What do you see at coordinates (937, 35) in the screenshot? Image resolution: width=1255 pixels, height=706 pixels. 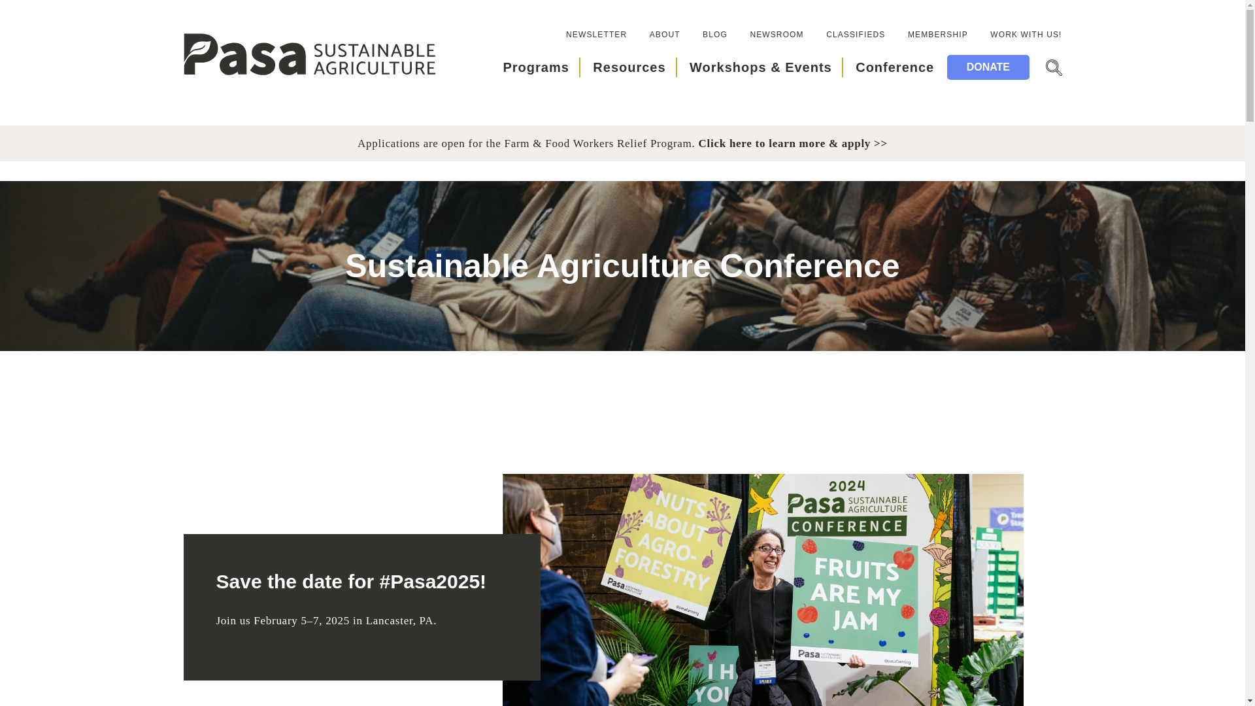 I see `MEMBERSHIP` at bounding box center [937, 35].